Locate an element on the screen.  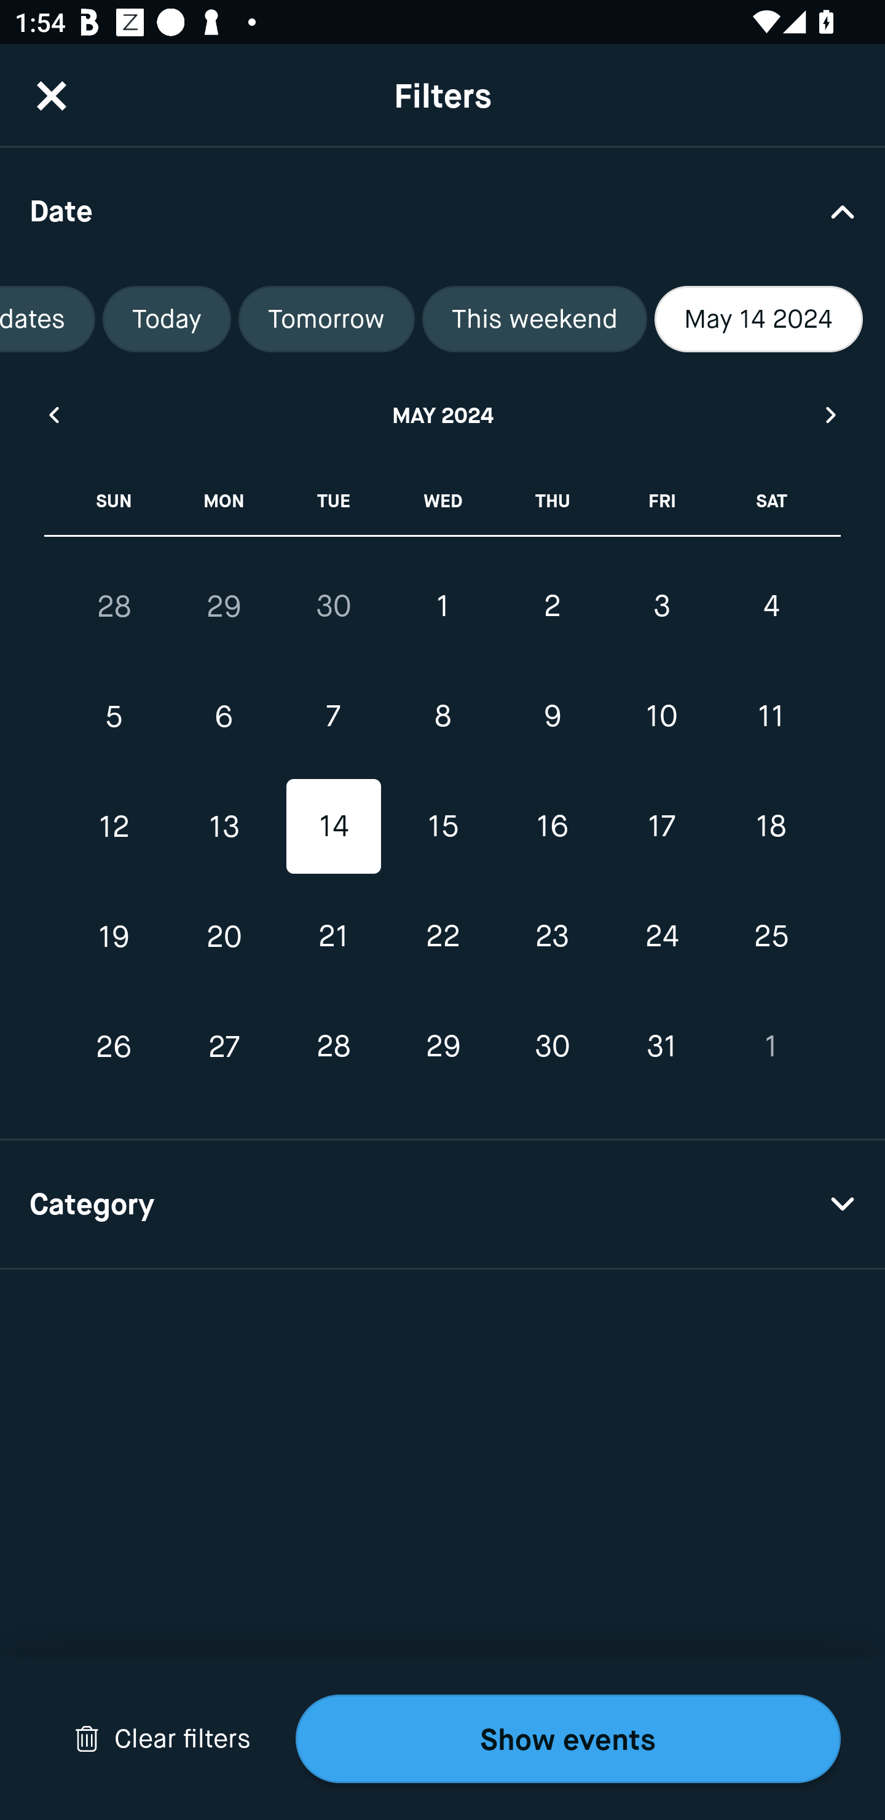
24 is located at coordinates (661, 936).